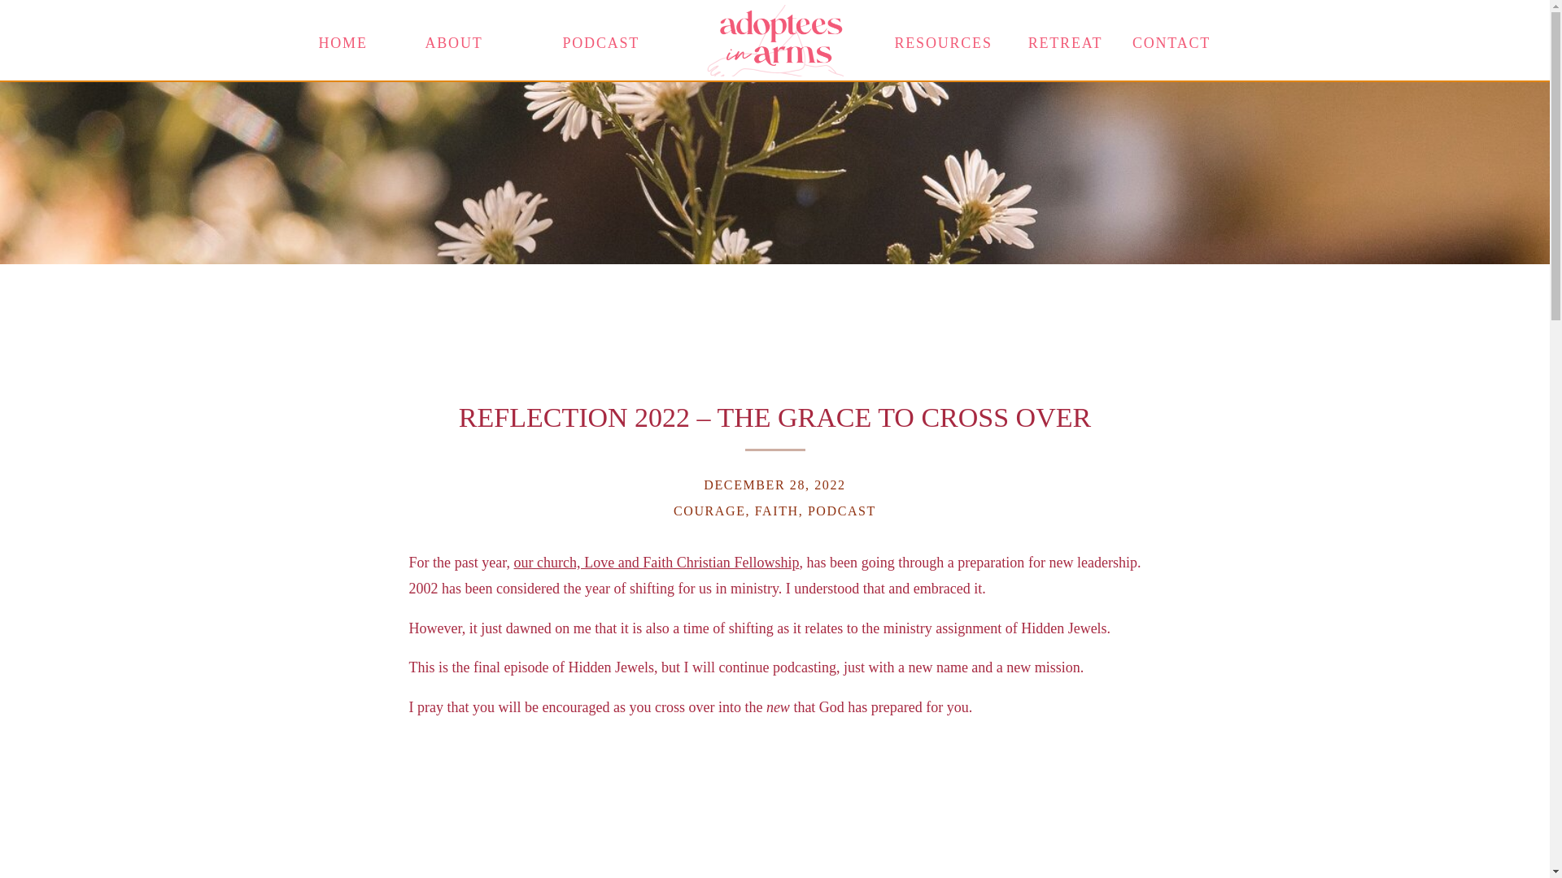  I want to click on ABOUT, so click(451, 40).